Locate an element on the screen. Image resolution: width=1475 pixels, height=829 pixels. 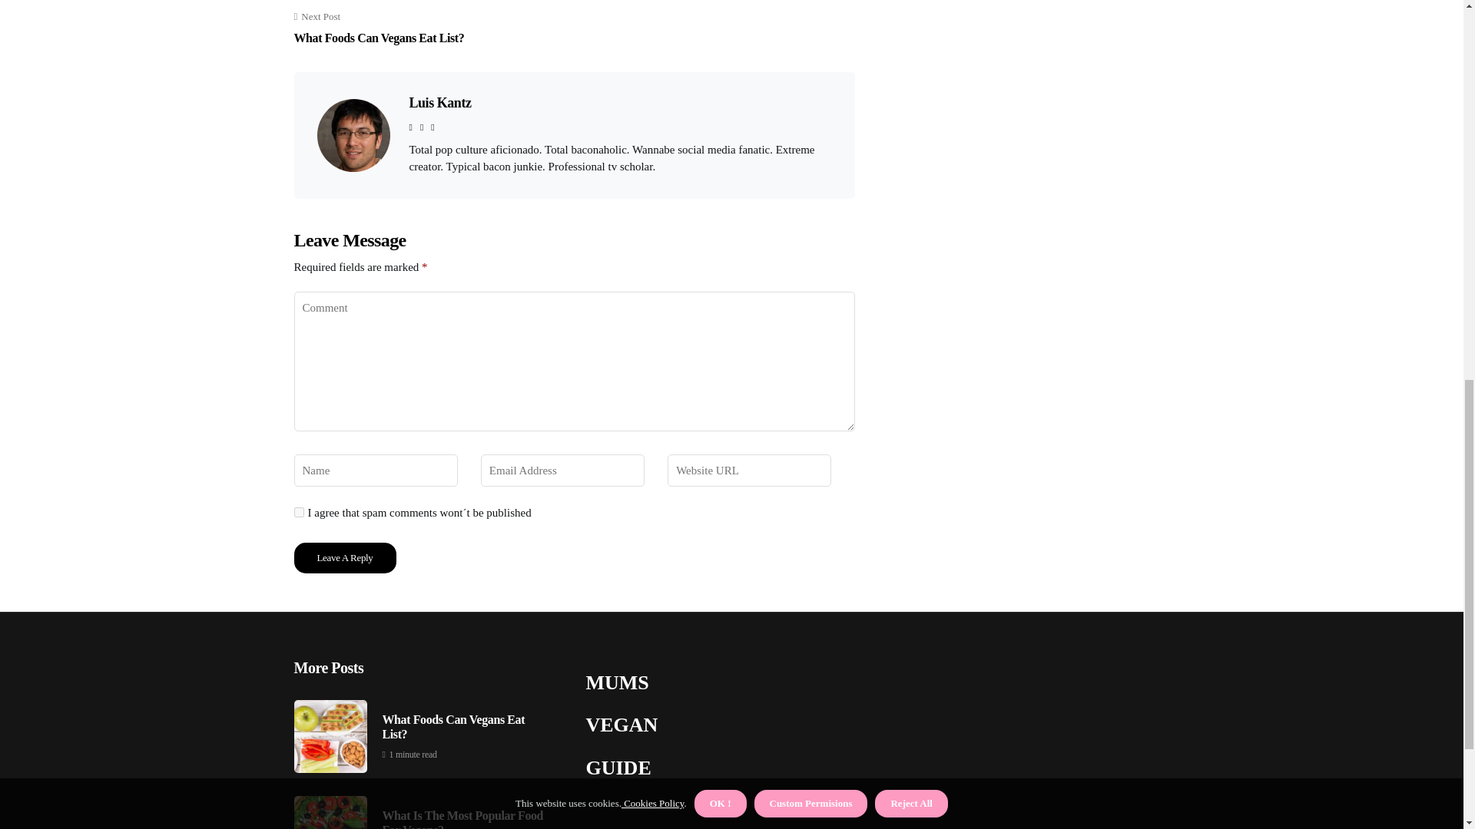
Leave a Reply is located at coordinates (298, 511).